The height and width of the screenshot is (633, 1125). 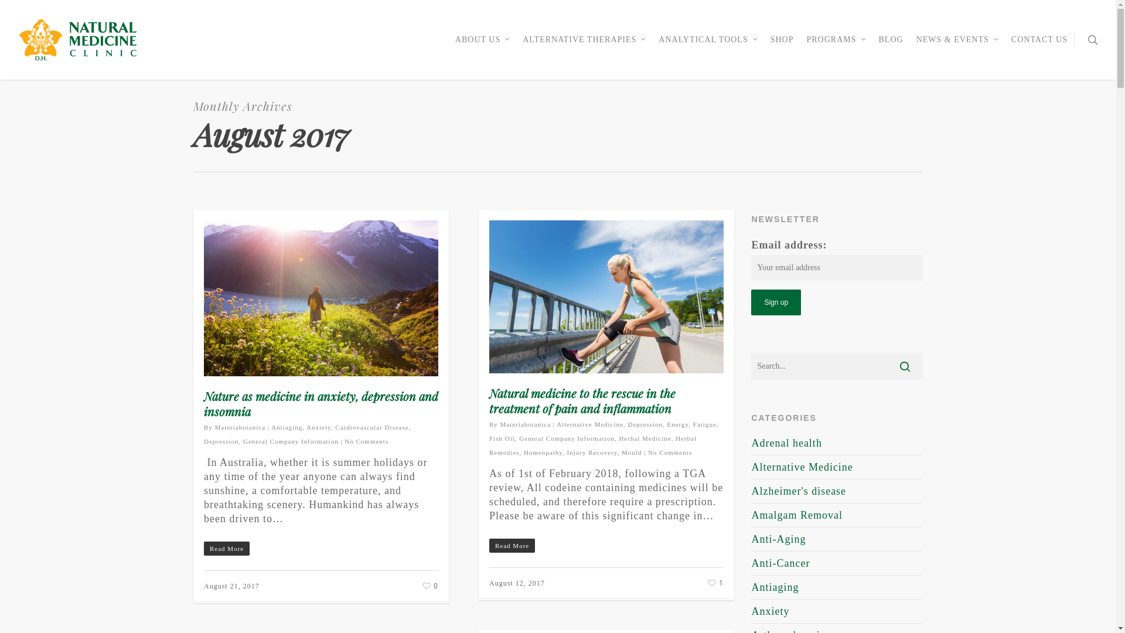 I want to click on 1, so click(x=715, y=581).